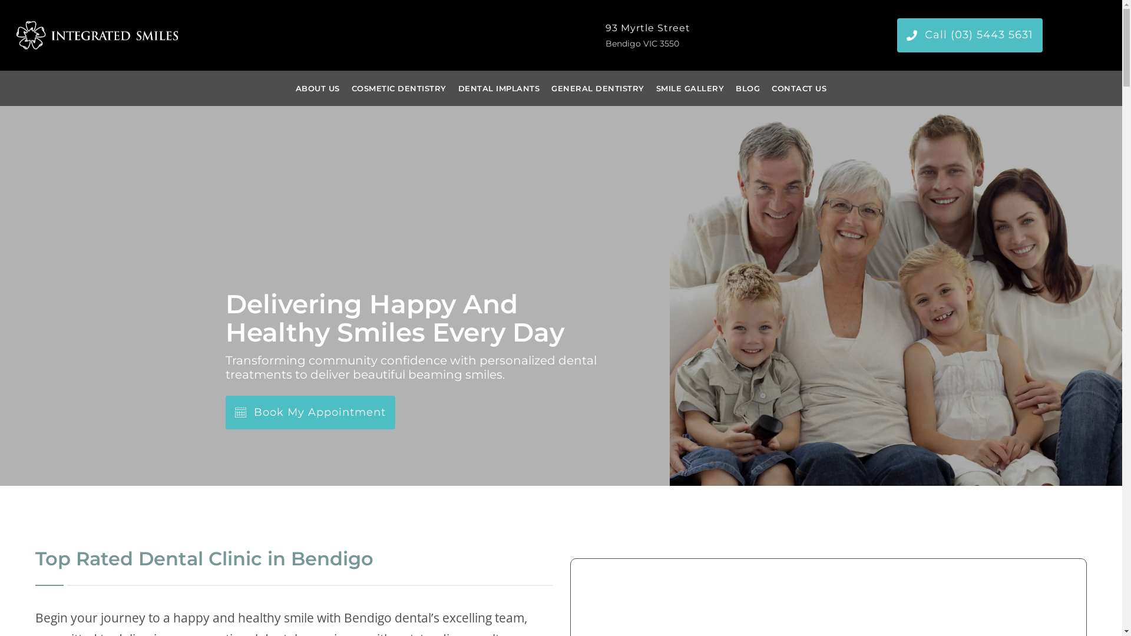  I want to click on COSMETIC DENTISTRY, so click(399, 88).